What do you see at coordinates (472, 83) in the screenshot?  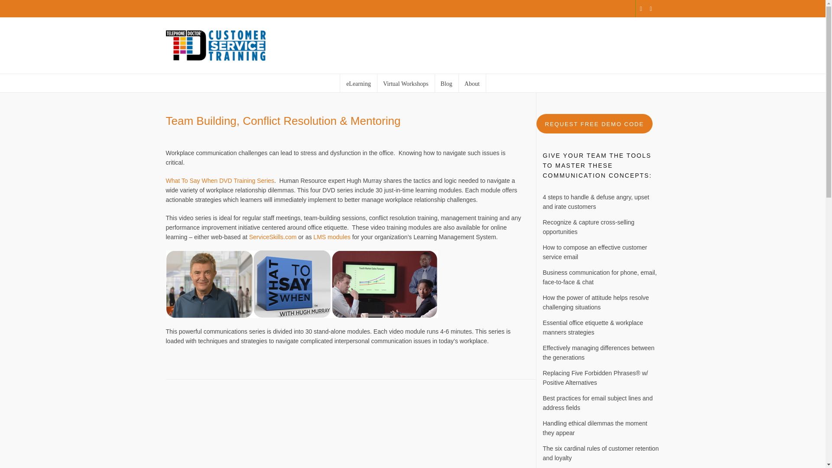 I see `About` at bounding box center [472, 83].